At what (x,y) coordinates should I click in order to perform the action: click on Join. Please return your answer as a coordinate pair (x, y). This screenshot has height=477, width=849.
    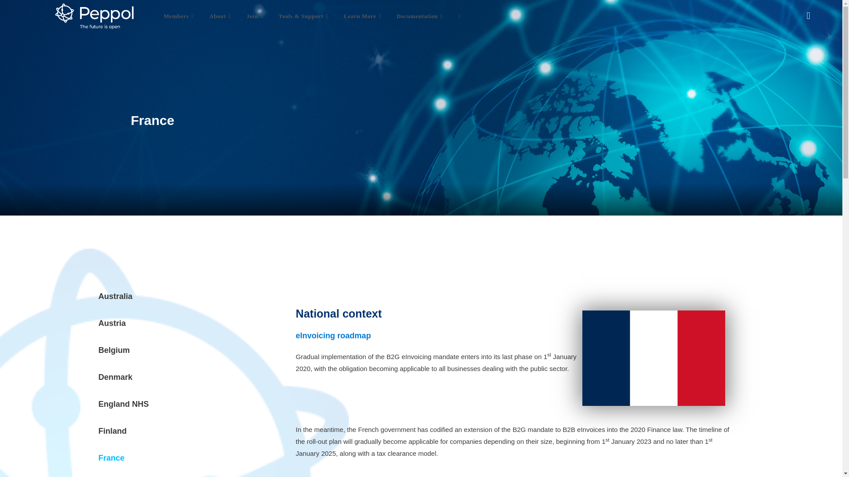
    Looking at the image, I should click on (256, 16).